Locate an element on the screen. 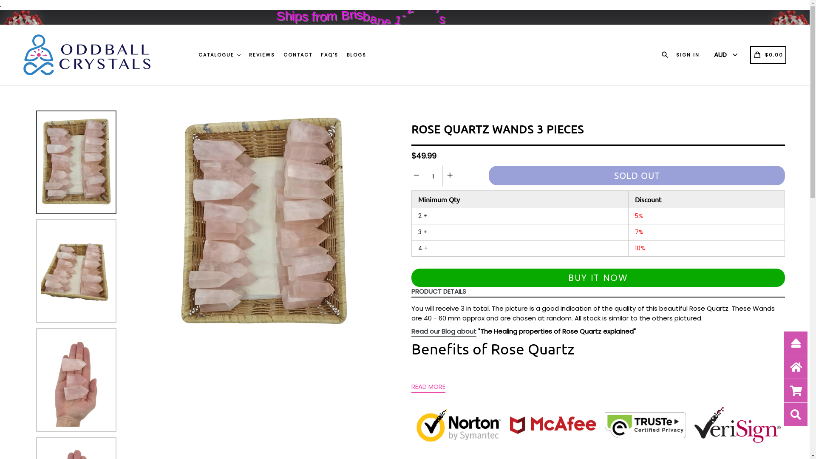 The width and height of the screenshot is (816, 459). CONTACT is located at coordinates (298, 55).